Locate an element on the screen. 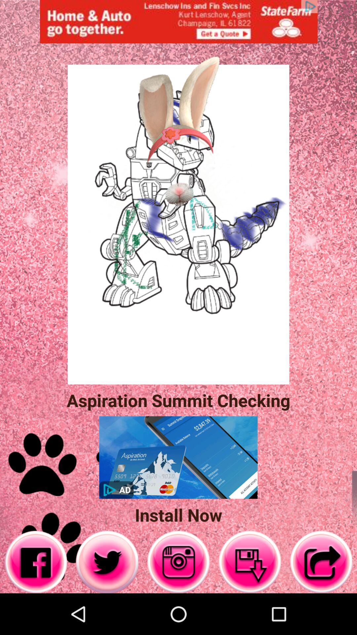 This screenshot has height=635, width=357. share the picture is located at coordinates (321, 562).